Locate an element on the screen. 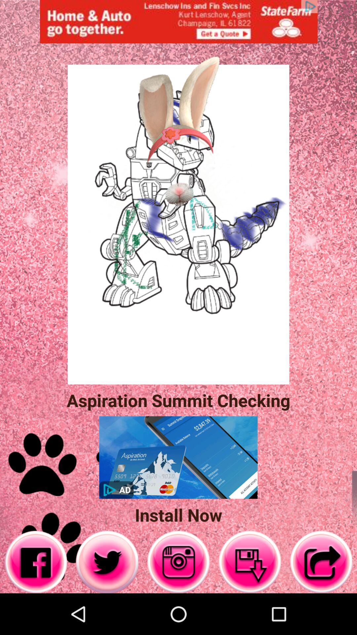 This screenshot has height=635, width=357. share the picture is located at coordinates (321, 562).